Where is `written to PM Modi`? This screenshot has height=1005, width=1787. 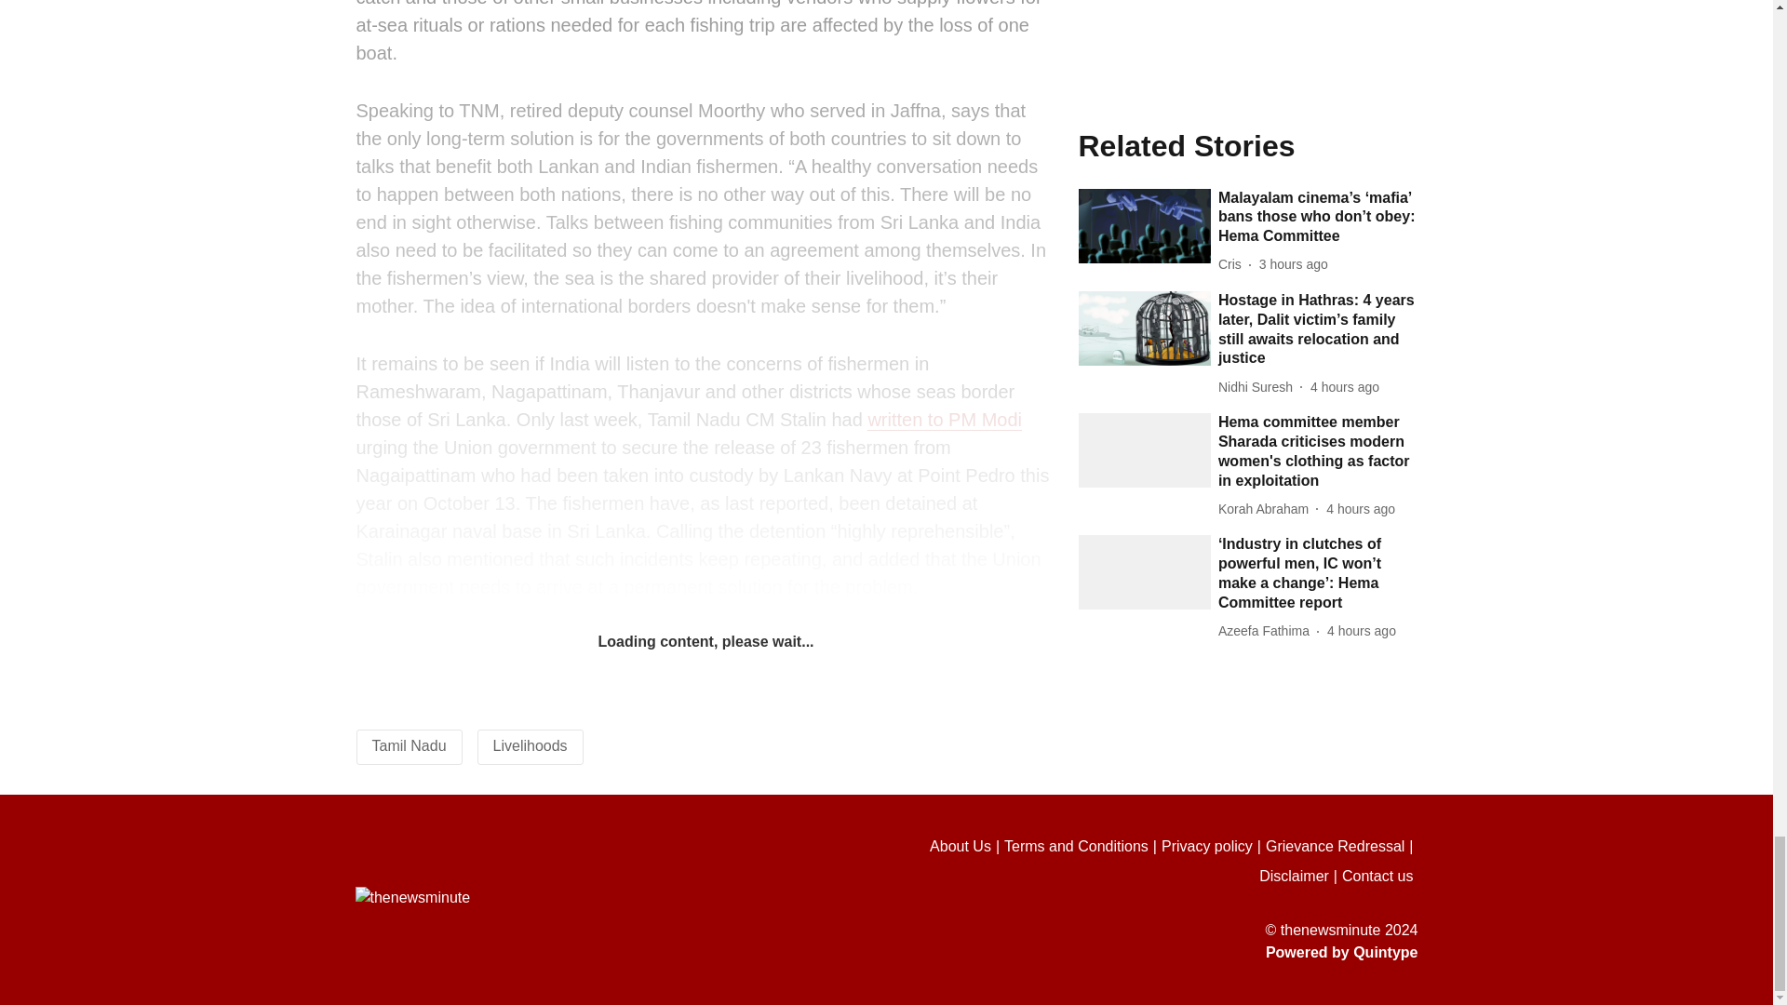
written to PM Modi is located at coordinates (944, 420).